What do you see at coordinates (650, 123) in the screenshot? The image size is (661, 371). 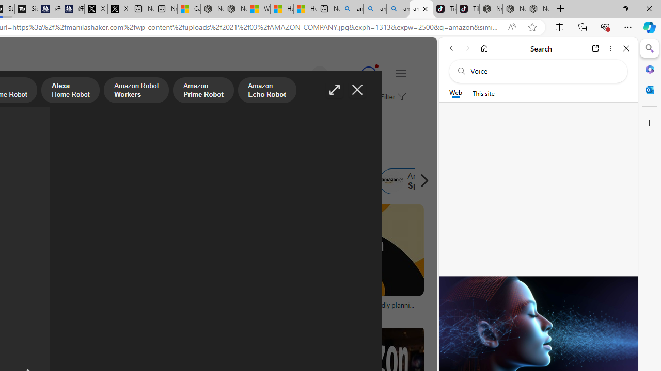 I see `Customize` at bounding box center [650, 123].